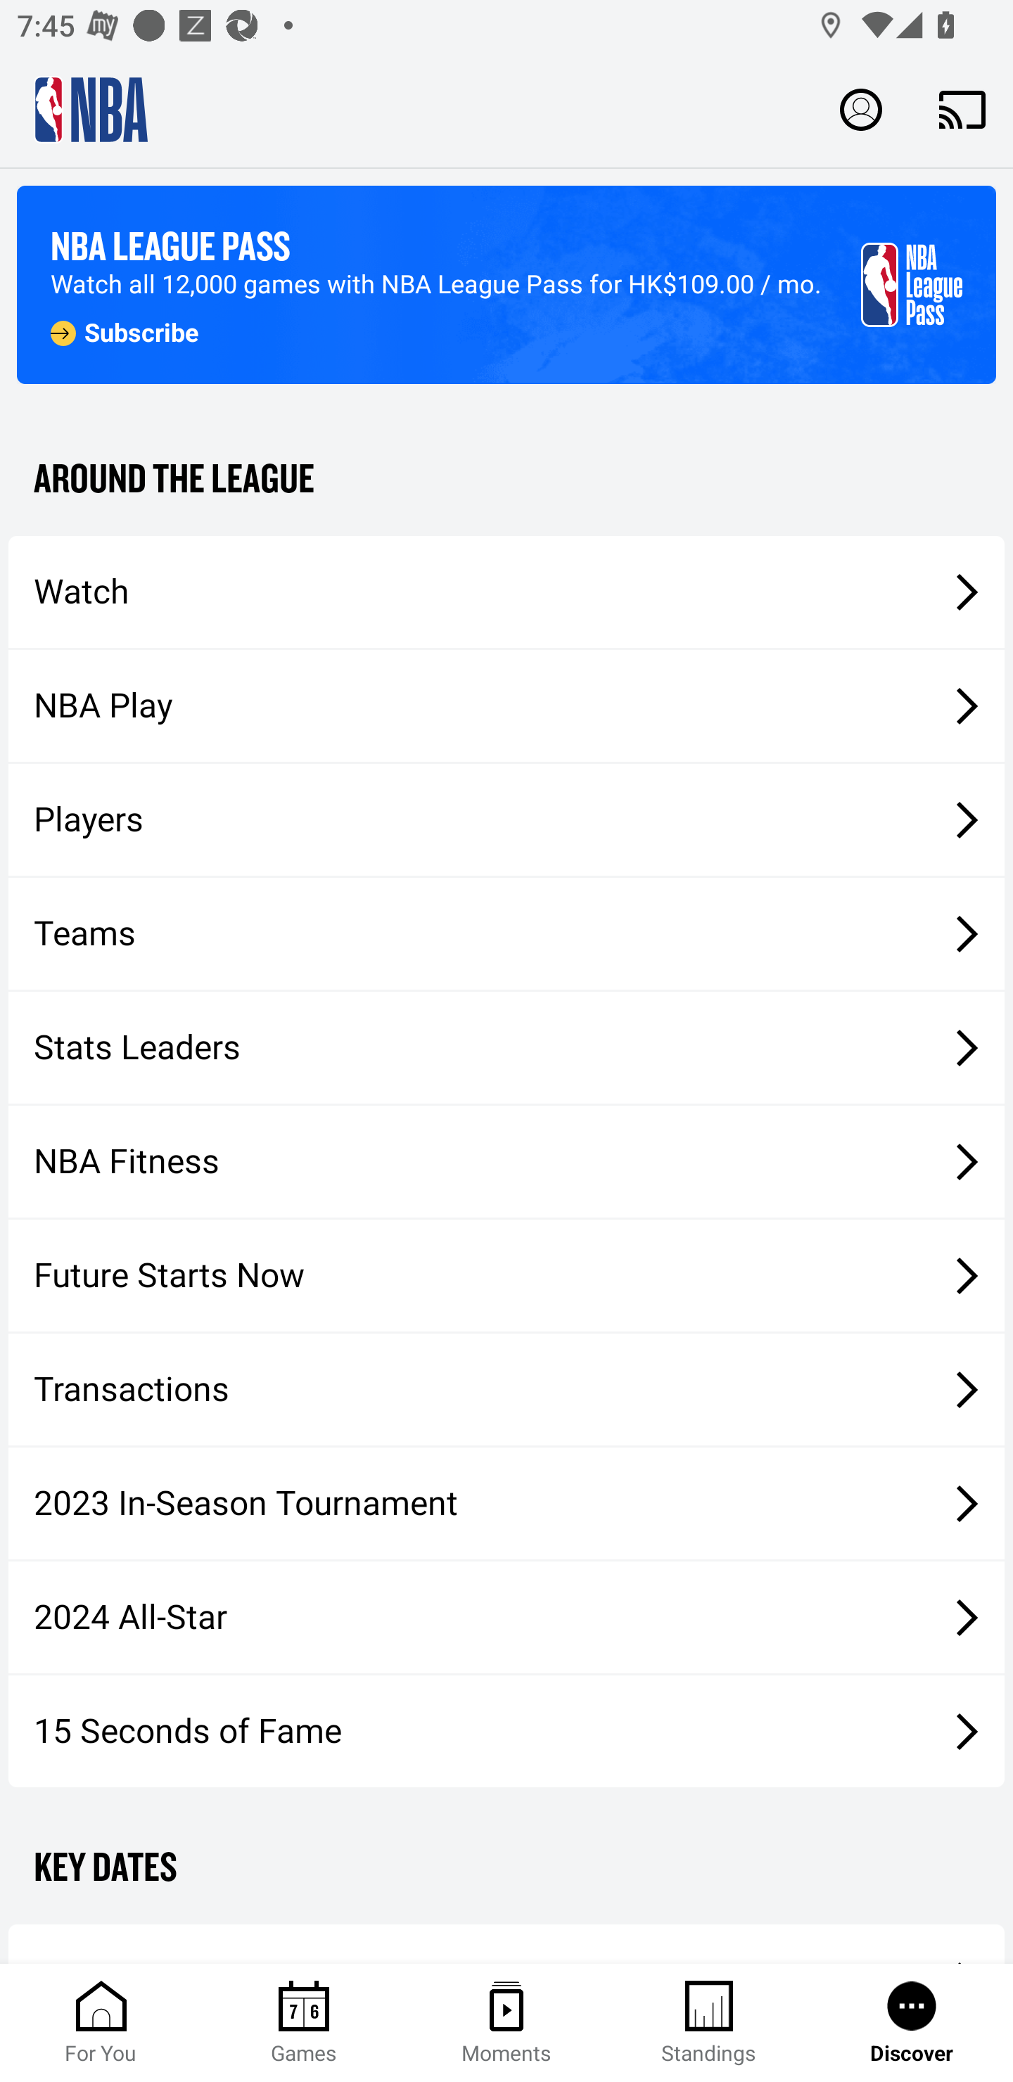  Describe the element at coordinates (861, 108) in the screenshot. I see `Profile` at that location.